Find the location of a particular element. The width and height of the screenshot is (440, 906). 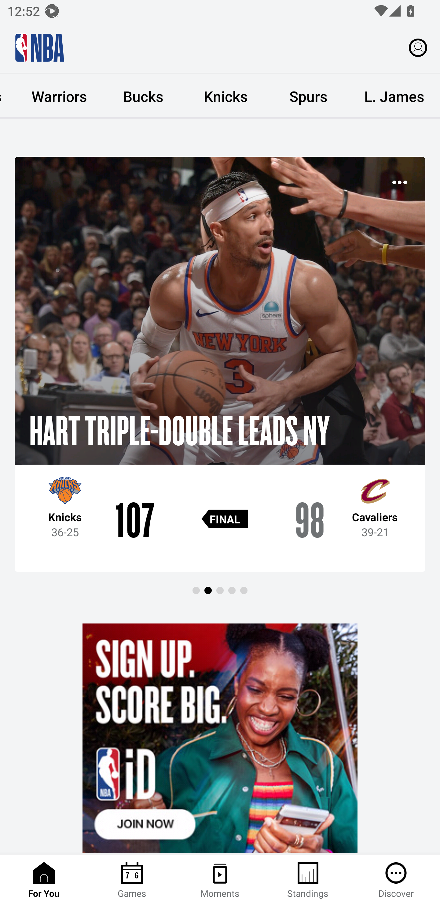

Warriors is located at coordinates (59, 96).